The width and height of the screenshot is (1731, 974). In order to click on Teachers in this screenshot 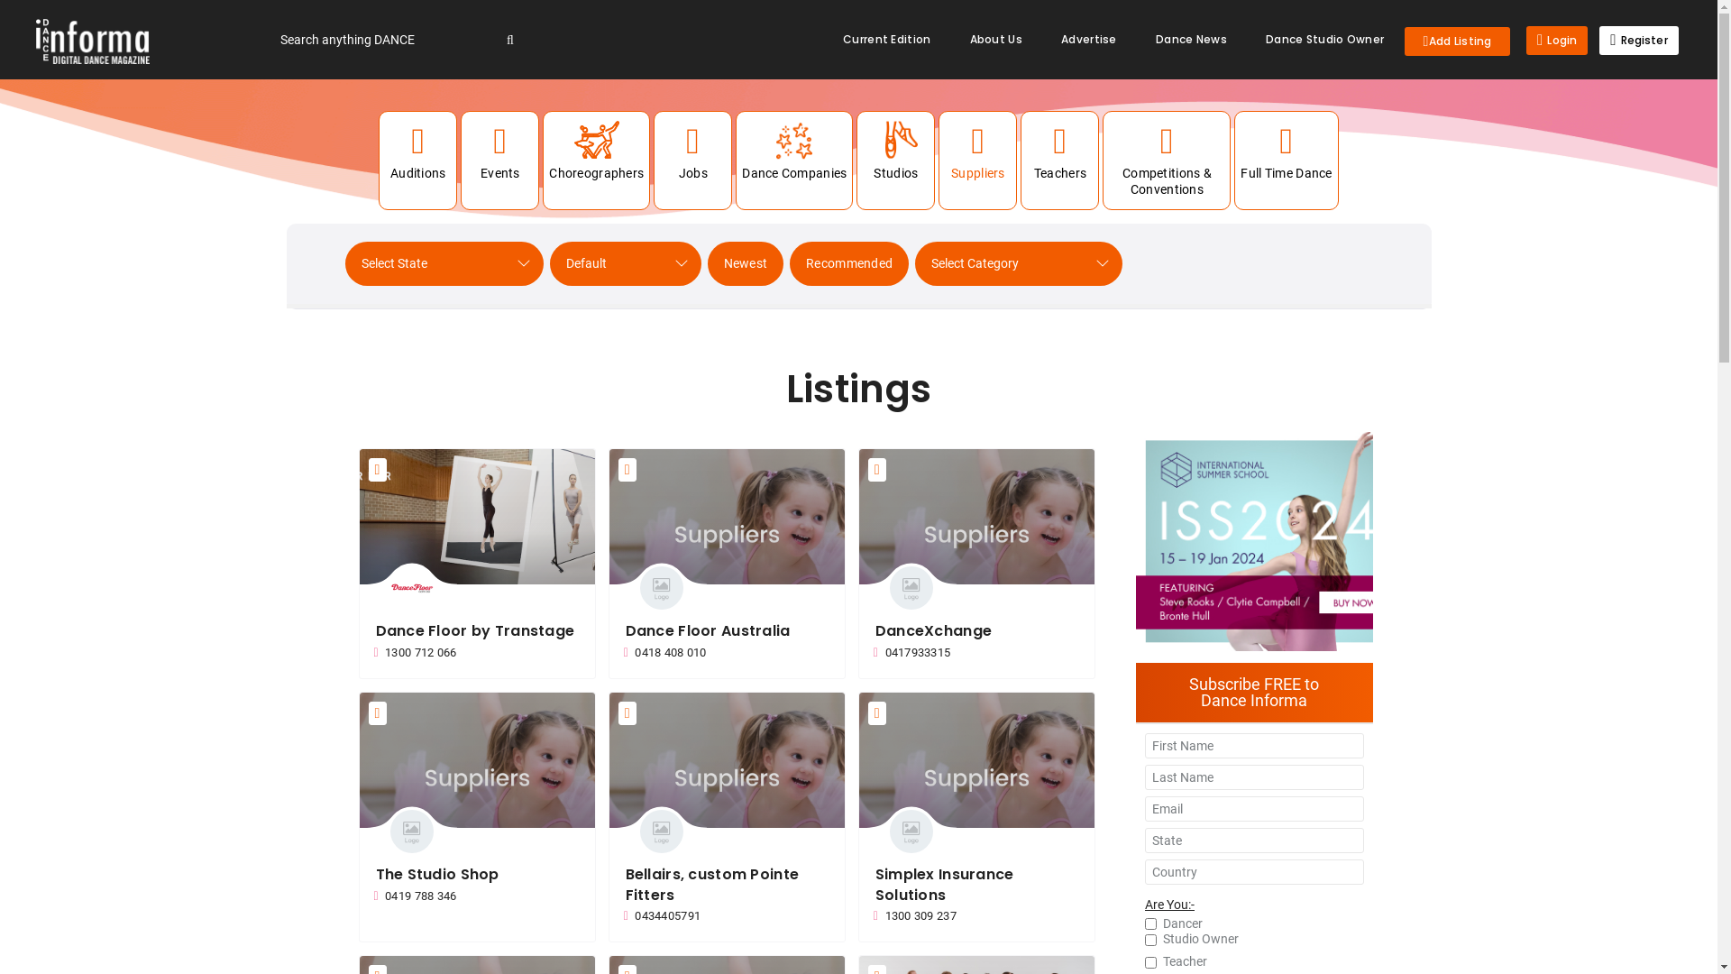, I will do `click(1060, 152)`.